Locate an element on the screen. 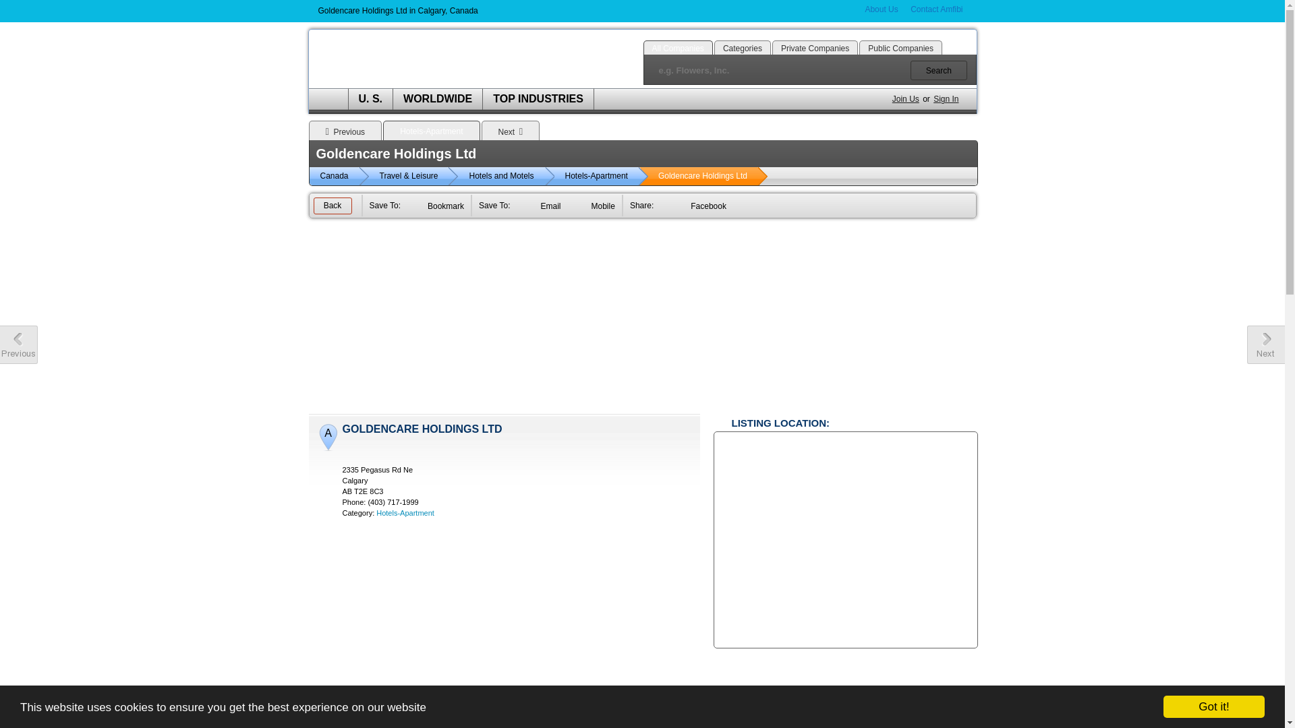 The height and width of the screenshot is (728, 1295). Contact Amfibi is located at coordinates (936, 9).